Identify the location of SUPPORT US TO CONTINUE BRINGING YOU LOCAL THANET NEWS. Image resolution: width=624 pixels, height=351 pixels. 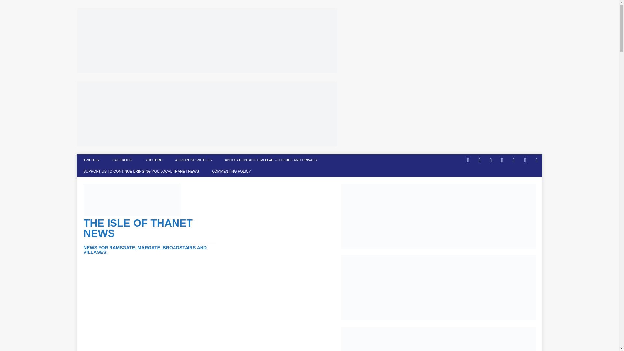
(141, 171).